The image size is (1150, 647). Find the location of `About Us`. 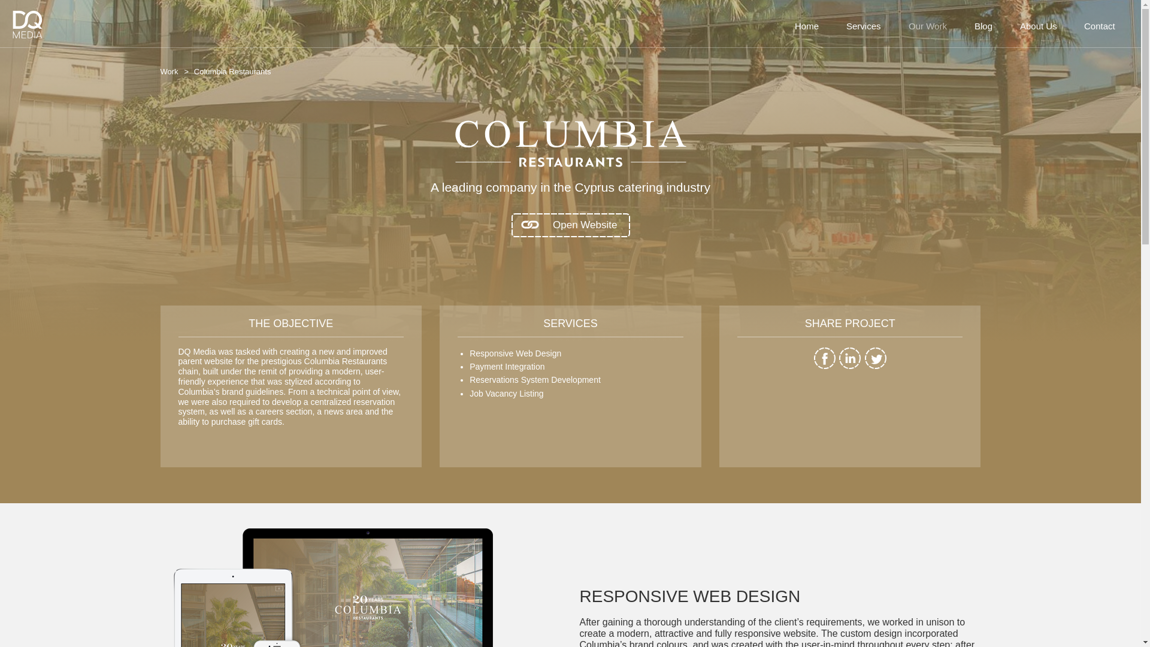

About Us is located at coordinates (1038, 26).